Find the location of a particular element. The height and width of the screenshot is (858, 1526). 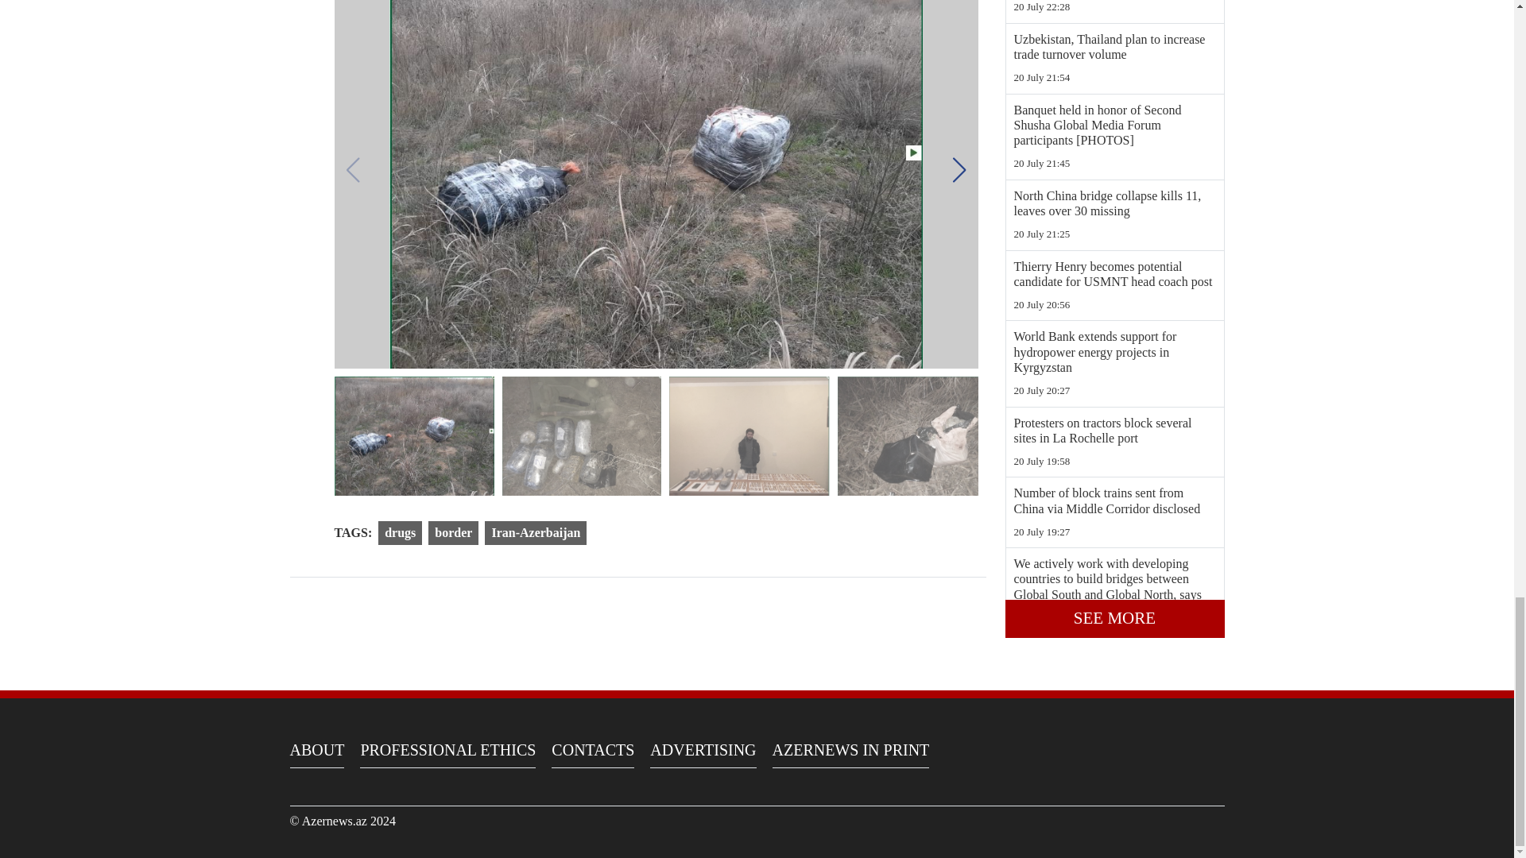

Iran-Azerbaijan is located at coordinates (536, 532).